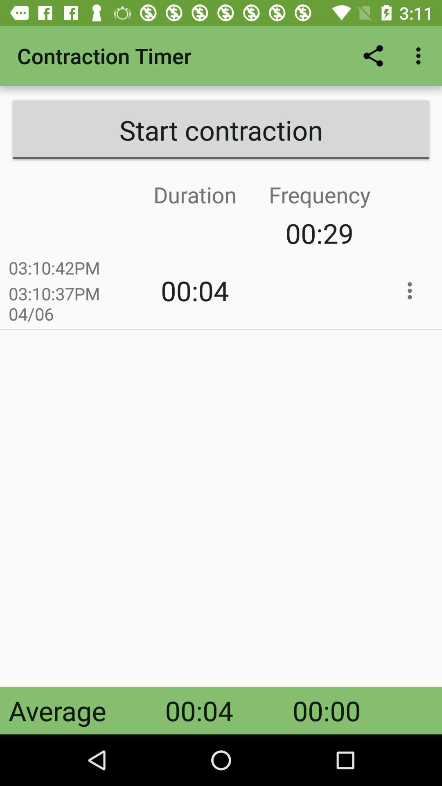 The image size is (442, 786). What do you see at coordinates (133, 233) in the screenshot?
I see `tap icon next to the frequency` at bounding box center [133, 233].